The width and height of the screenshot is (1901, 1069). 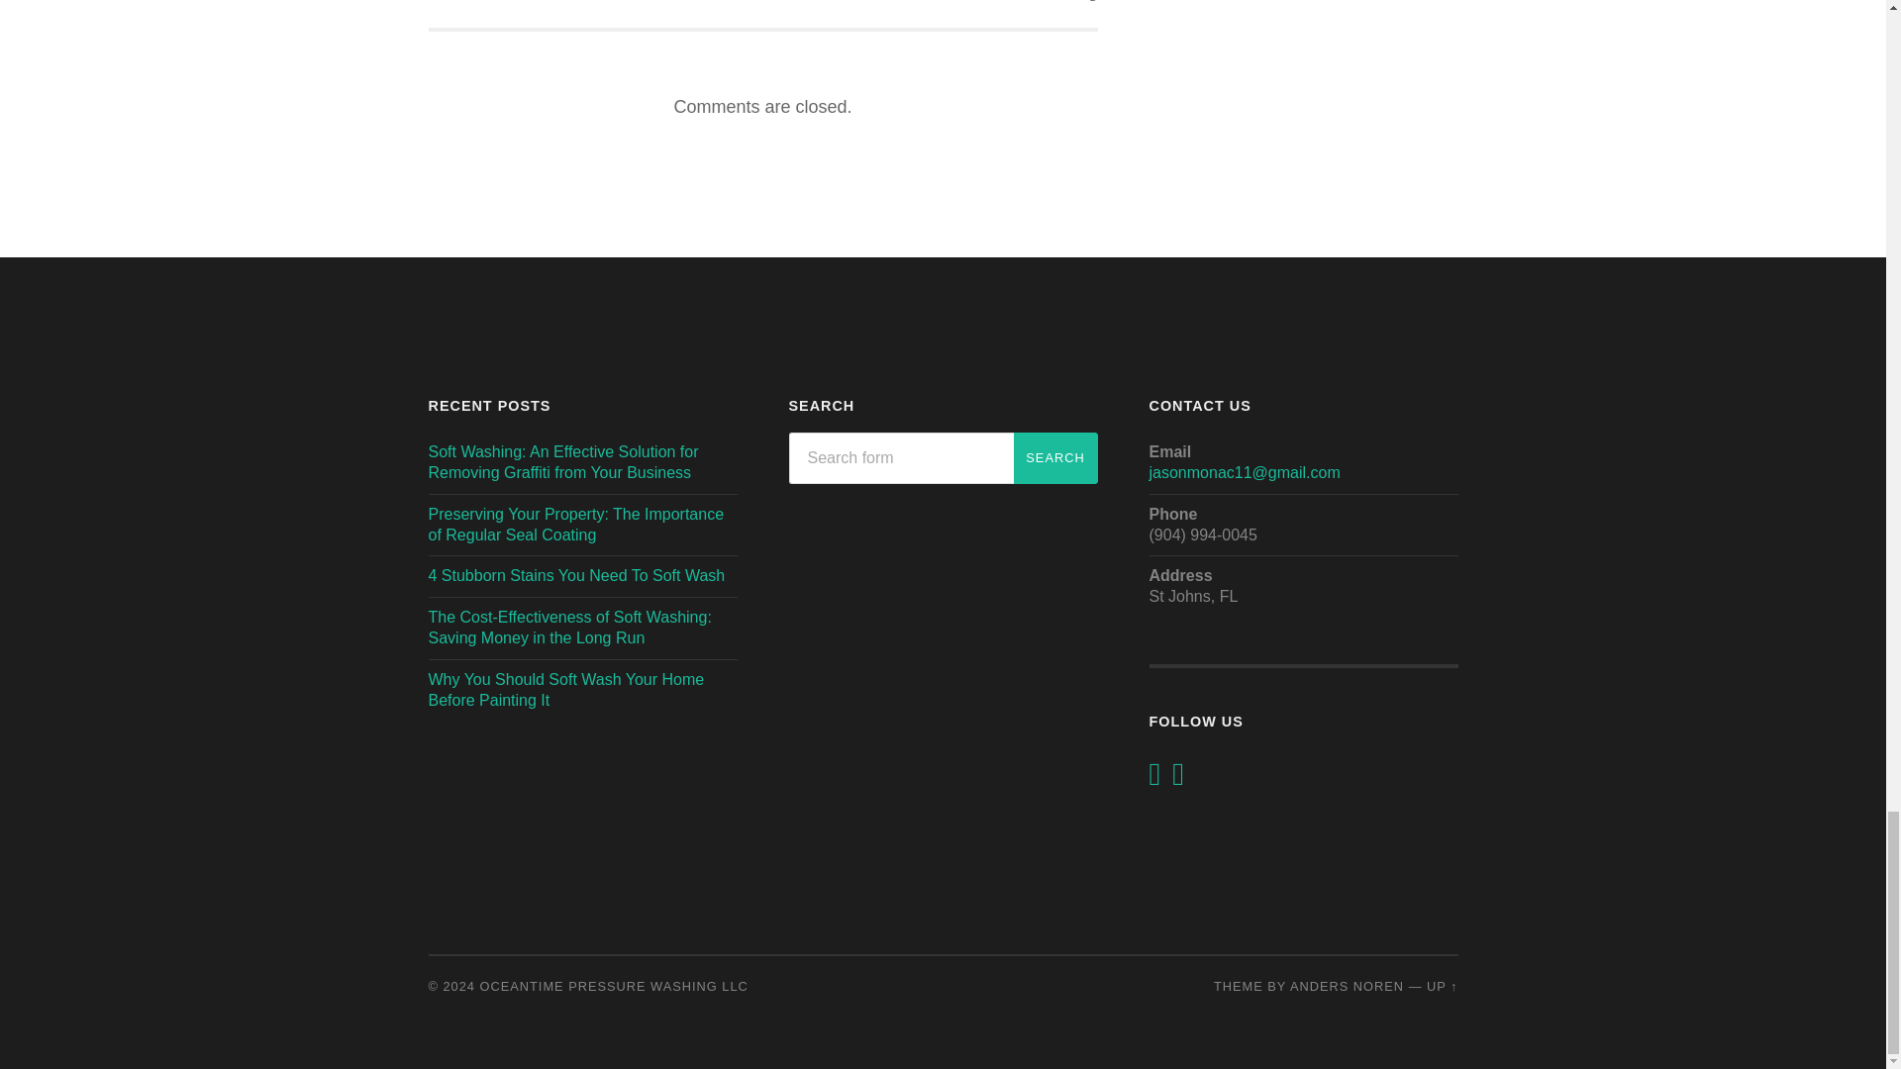 What do you see at coordinates (1442, 986) in the screenshot?
I see `To the top` at bounding box center [1442, 986].